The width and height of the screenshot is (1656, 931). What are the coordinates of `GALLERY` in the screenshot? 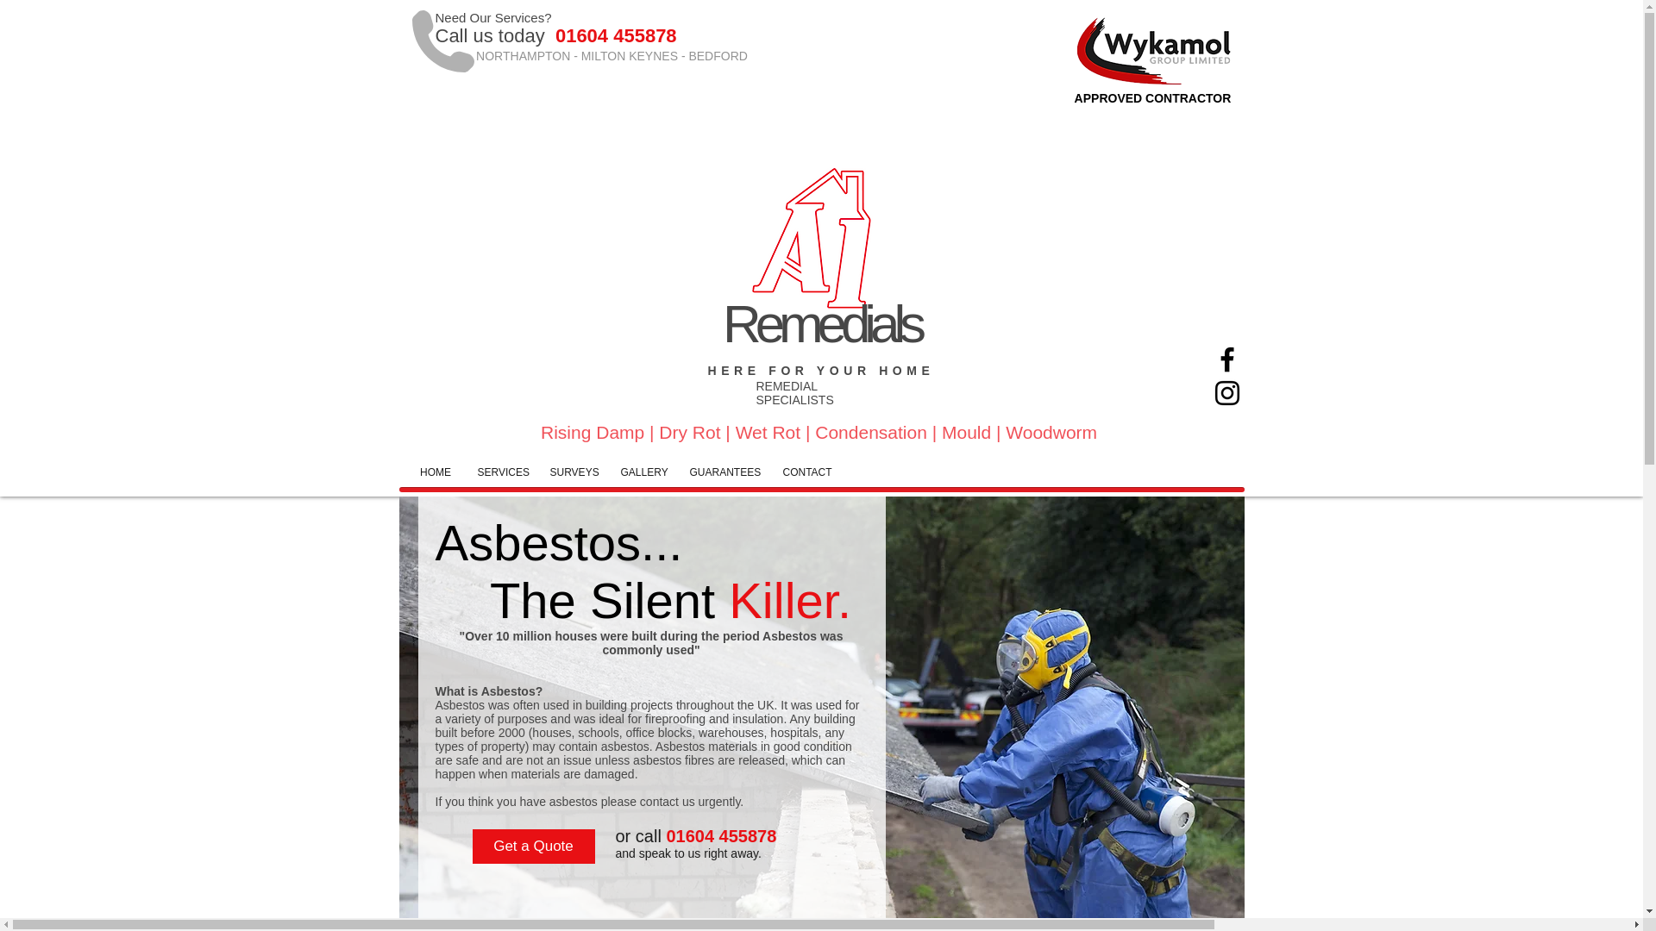 It's located at (642, 472).